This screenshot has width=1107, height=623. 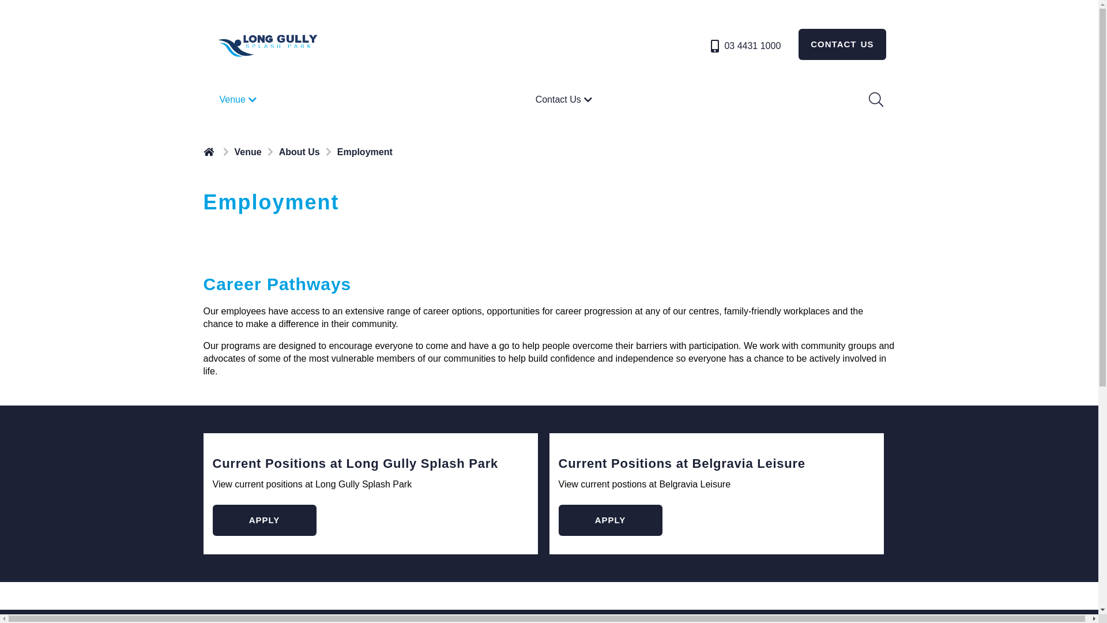 What do you see at coordinates (875, 100) in the screenshot?
I see `Search` at bounding box center [875, 100].